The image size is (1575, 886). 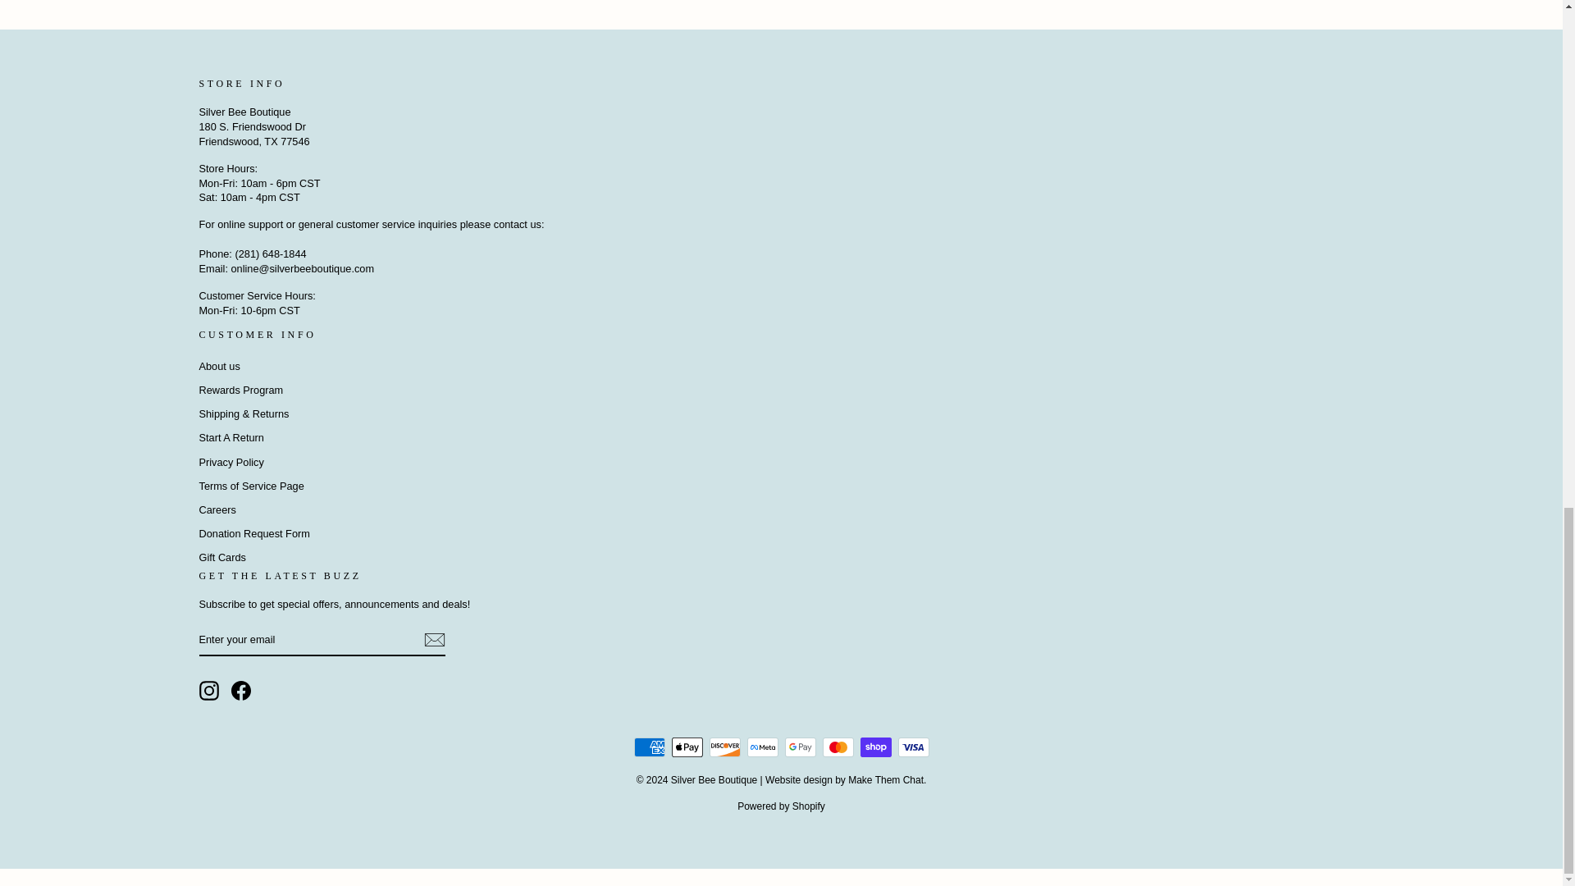 I want to click on icon-email, so click(x=433, y=639).